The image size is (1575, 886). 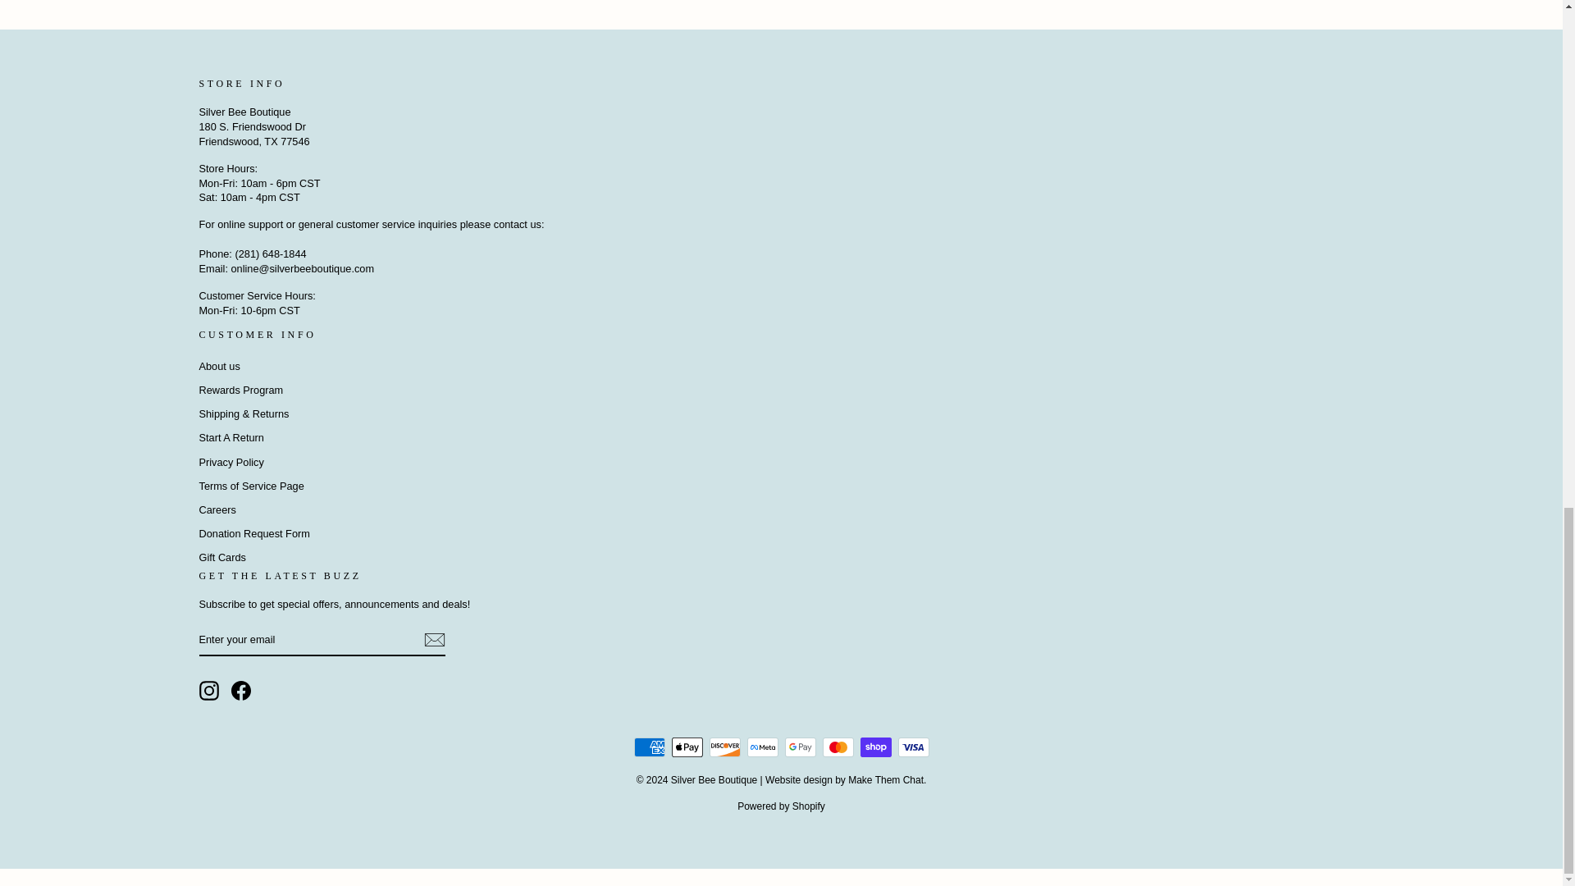 I want to click on icon-email, so click(x=433, y=639).